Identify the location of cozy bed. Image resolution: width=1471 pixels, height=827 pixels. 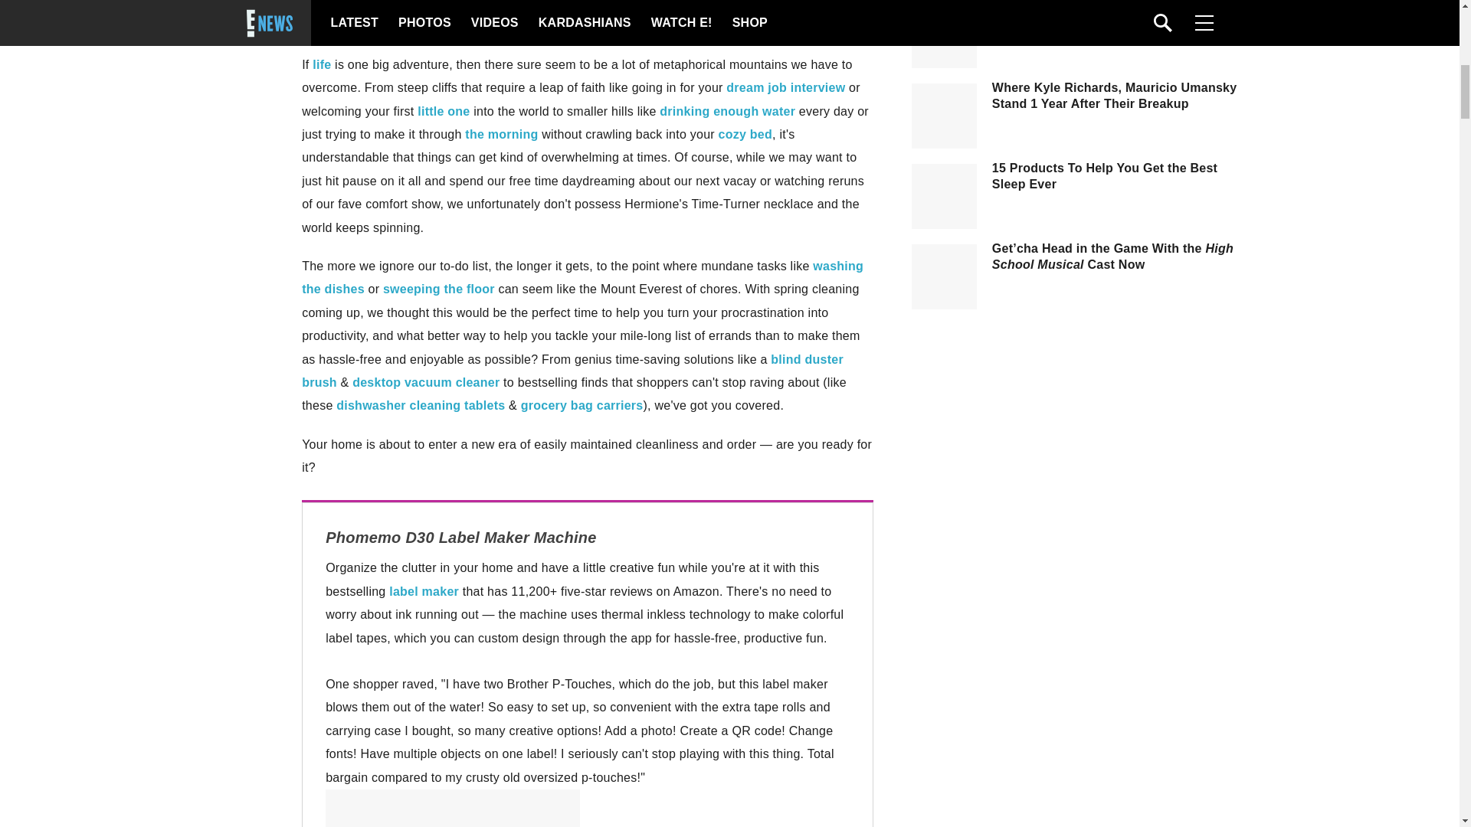
(745, 134).